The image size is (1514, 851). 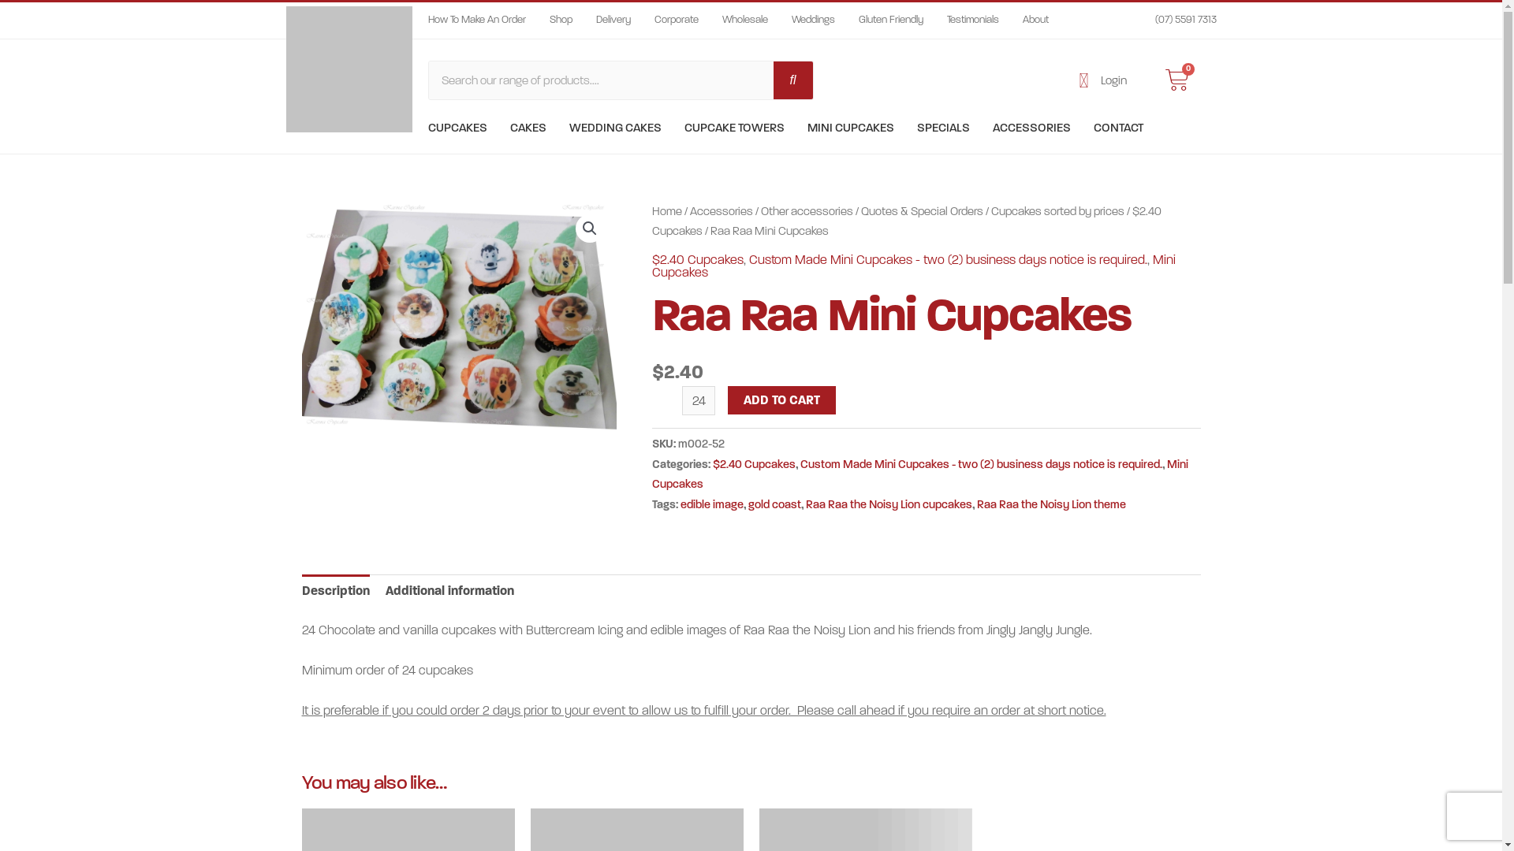 What do you see at coordinates (814, 20) in the screenshot?
I see `Weddings` at bounding box center [814, 20].